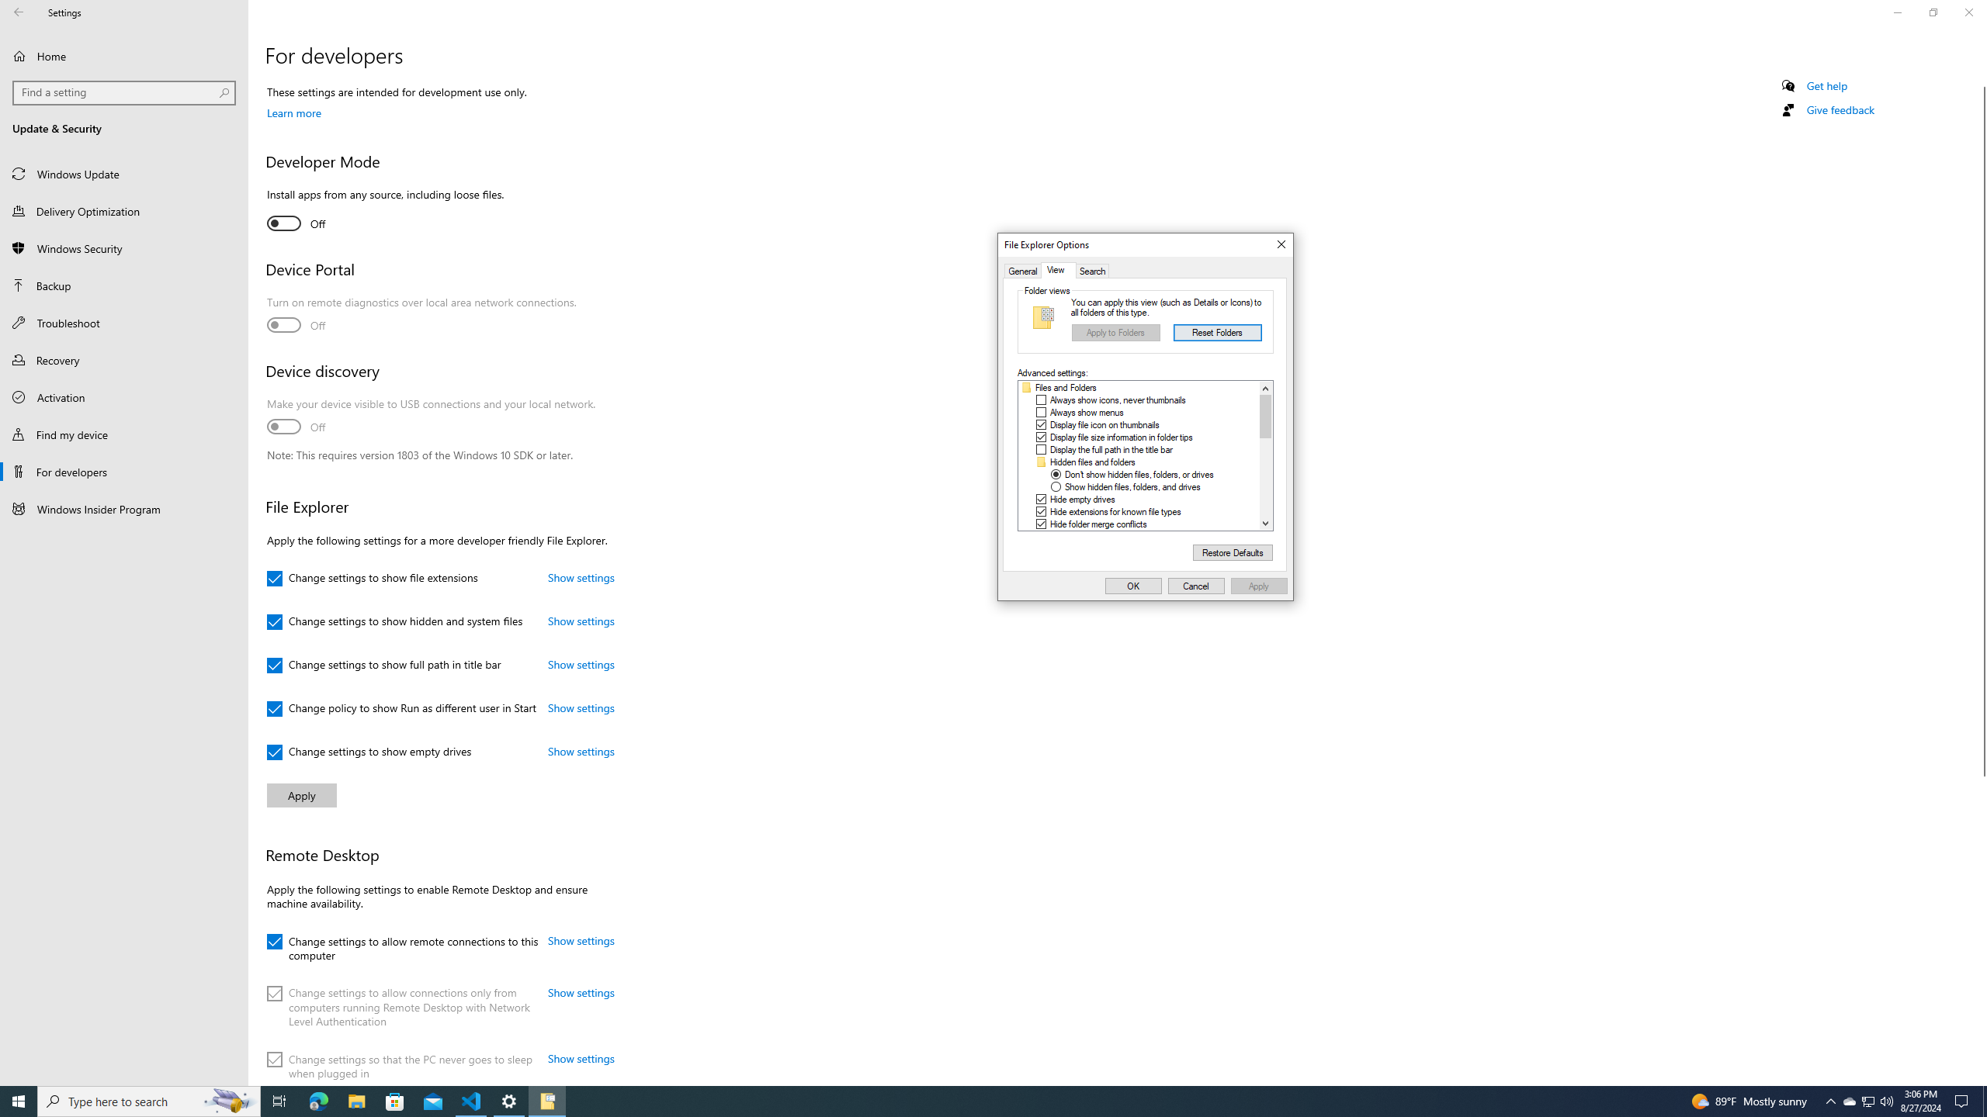 The image size is (1987, 1117). Describe the element at coordinates (1265, 388) in the screenshot. I see `Start` at that location.